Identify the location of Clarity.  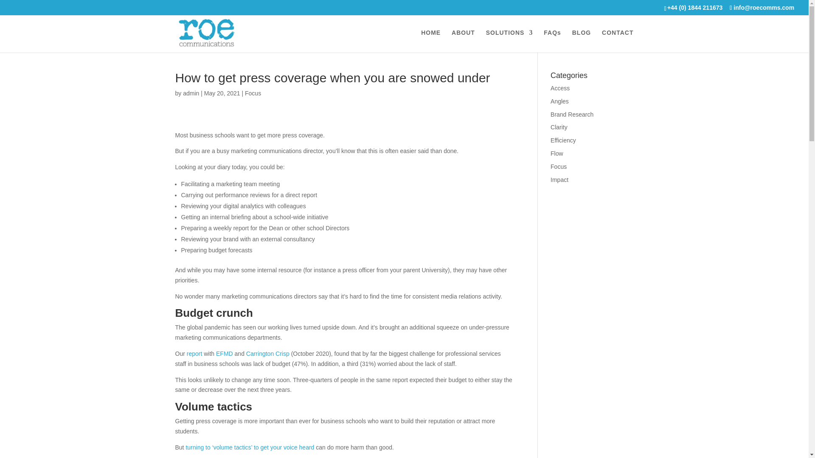
(559, 127).